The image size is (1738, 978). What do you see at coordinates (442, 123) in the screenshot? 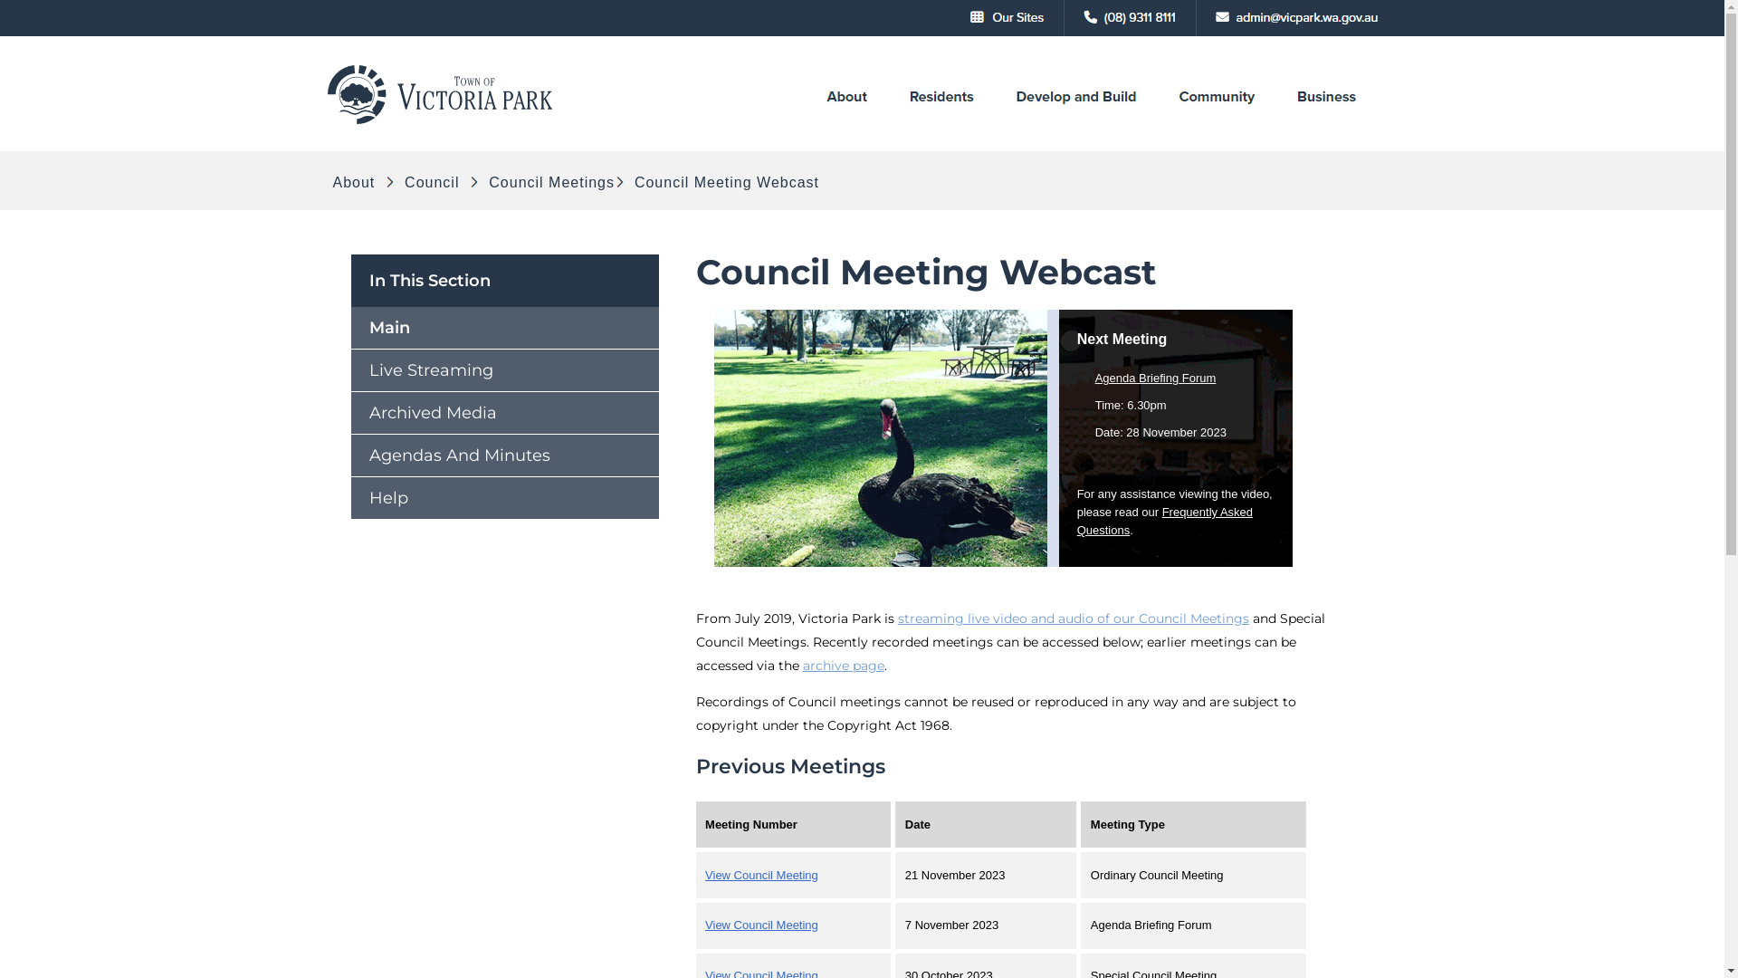
I see `Home` at bounding box center [442, 123].